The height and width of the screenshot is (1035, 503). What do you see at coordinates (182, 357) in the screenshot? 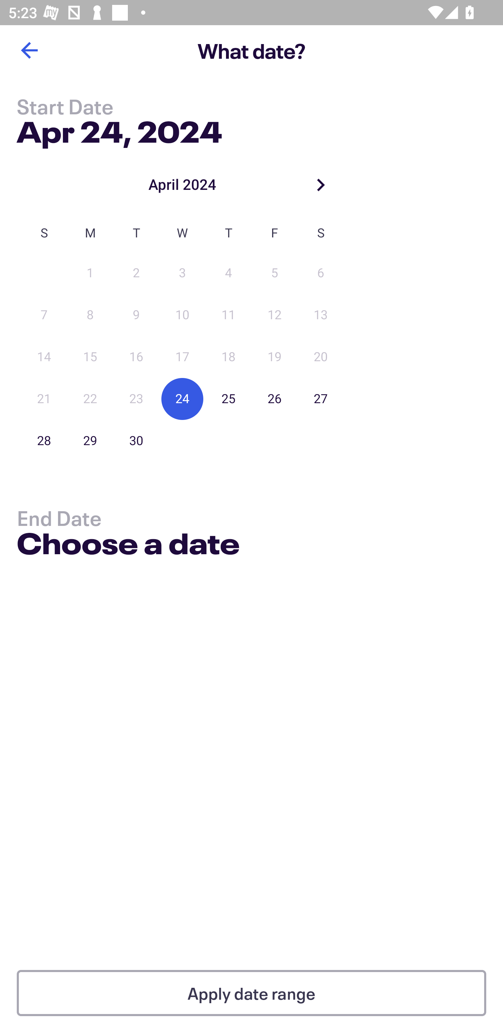
I see `17 17 April 2024` at bounding box center [182, 357].